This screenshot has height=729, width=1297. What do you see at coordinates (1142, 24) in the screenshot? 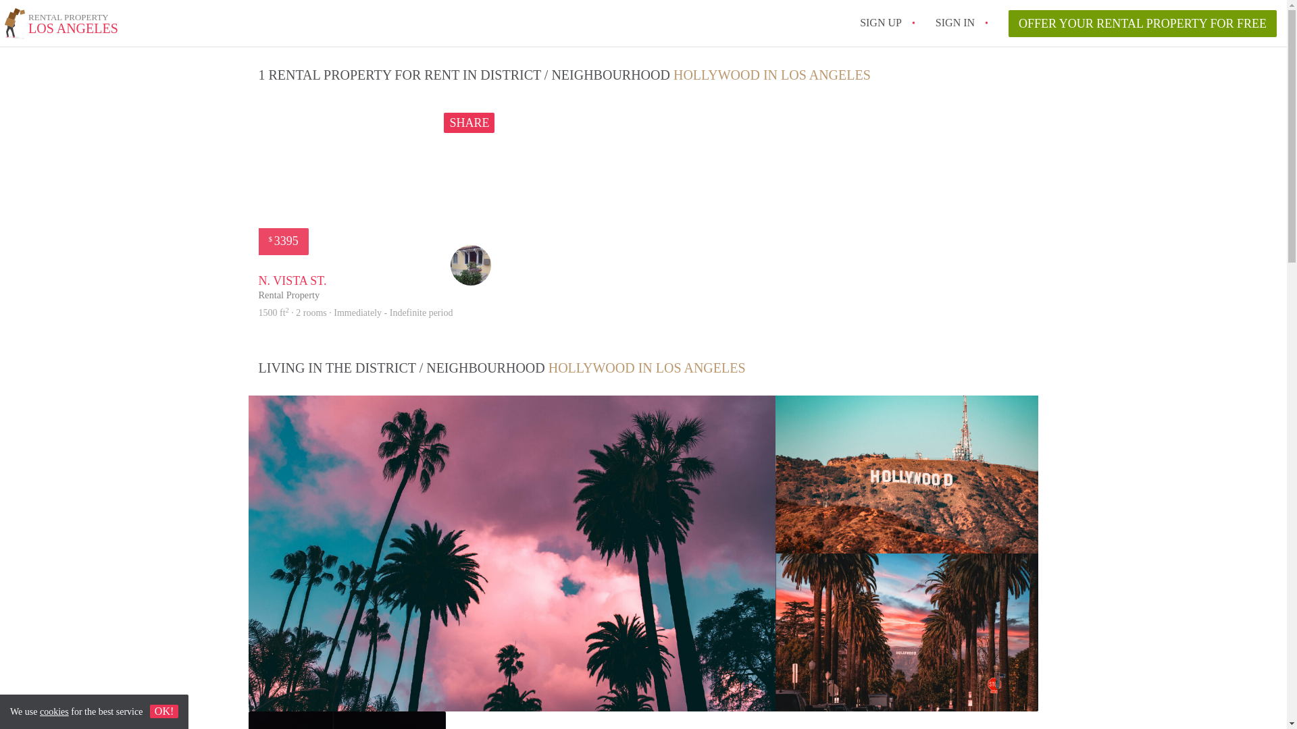
I see `More information about our conditions and privacy` at bounding box center [1142, 24].